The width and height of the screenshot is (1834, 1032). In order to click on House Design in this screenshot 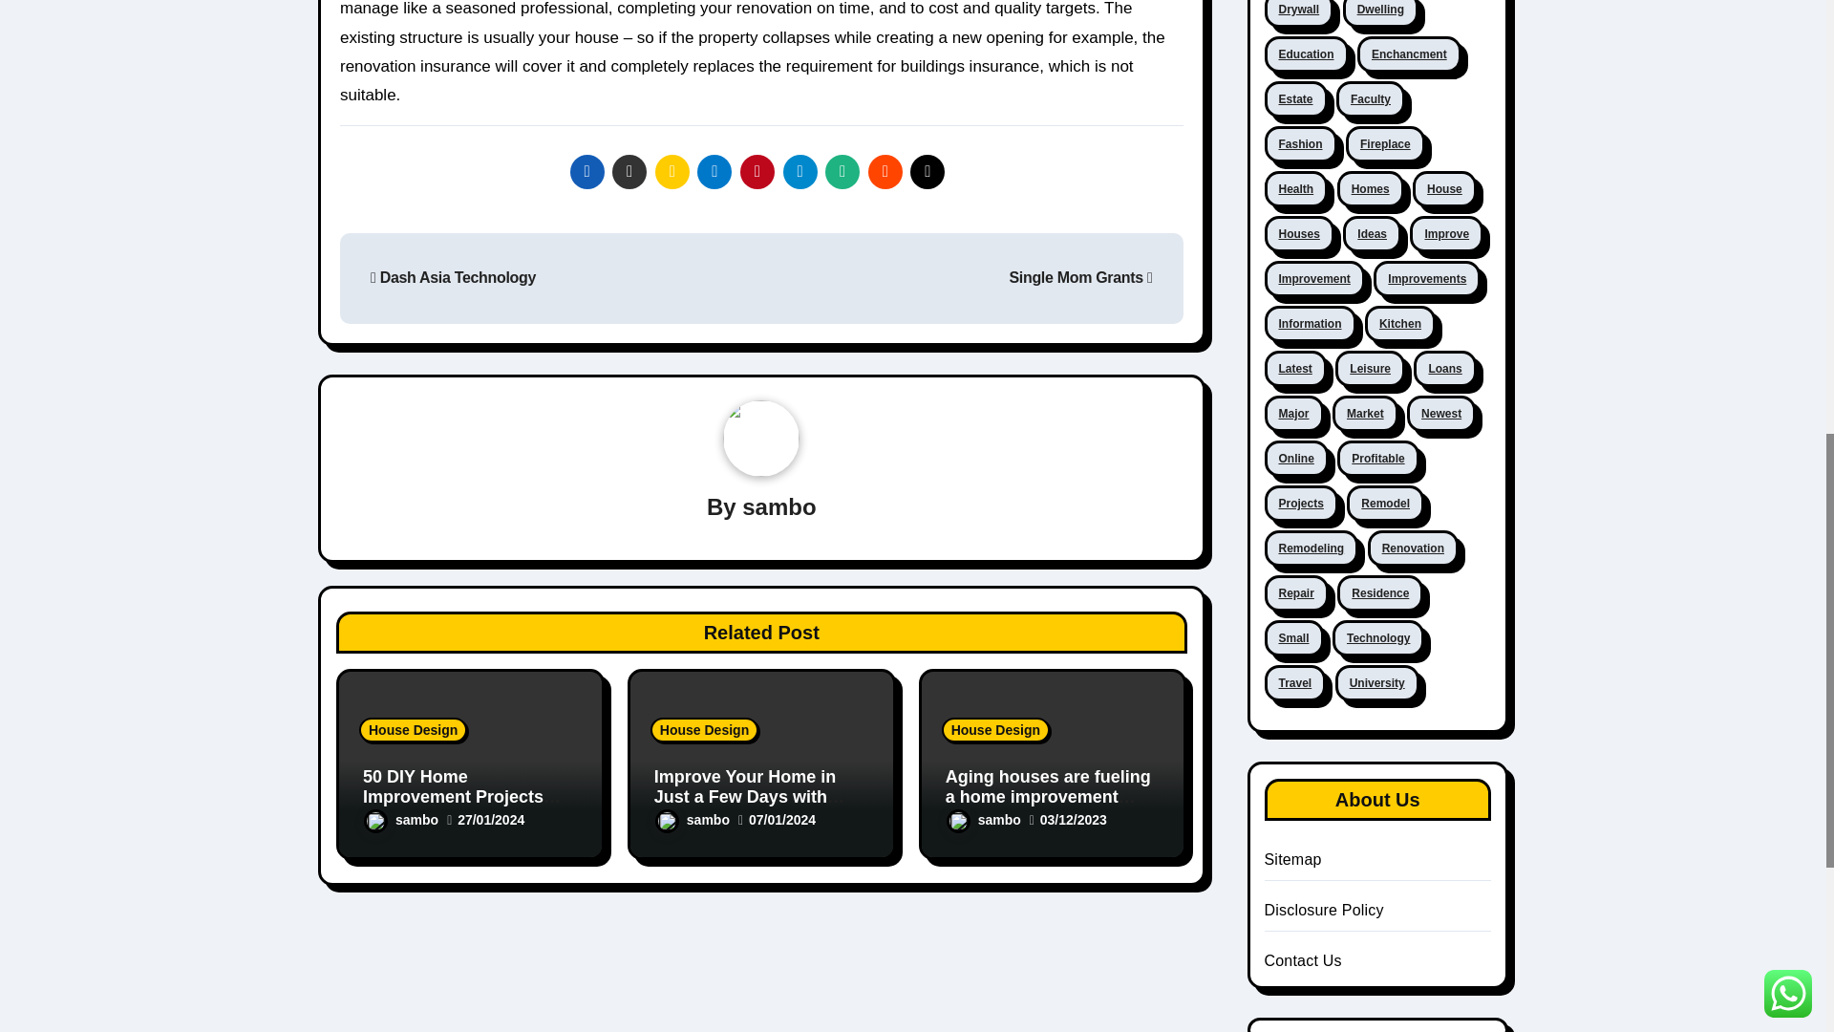, I will do `click(413, 729)`.